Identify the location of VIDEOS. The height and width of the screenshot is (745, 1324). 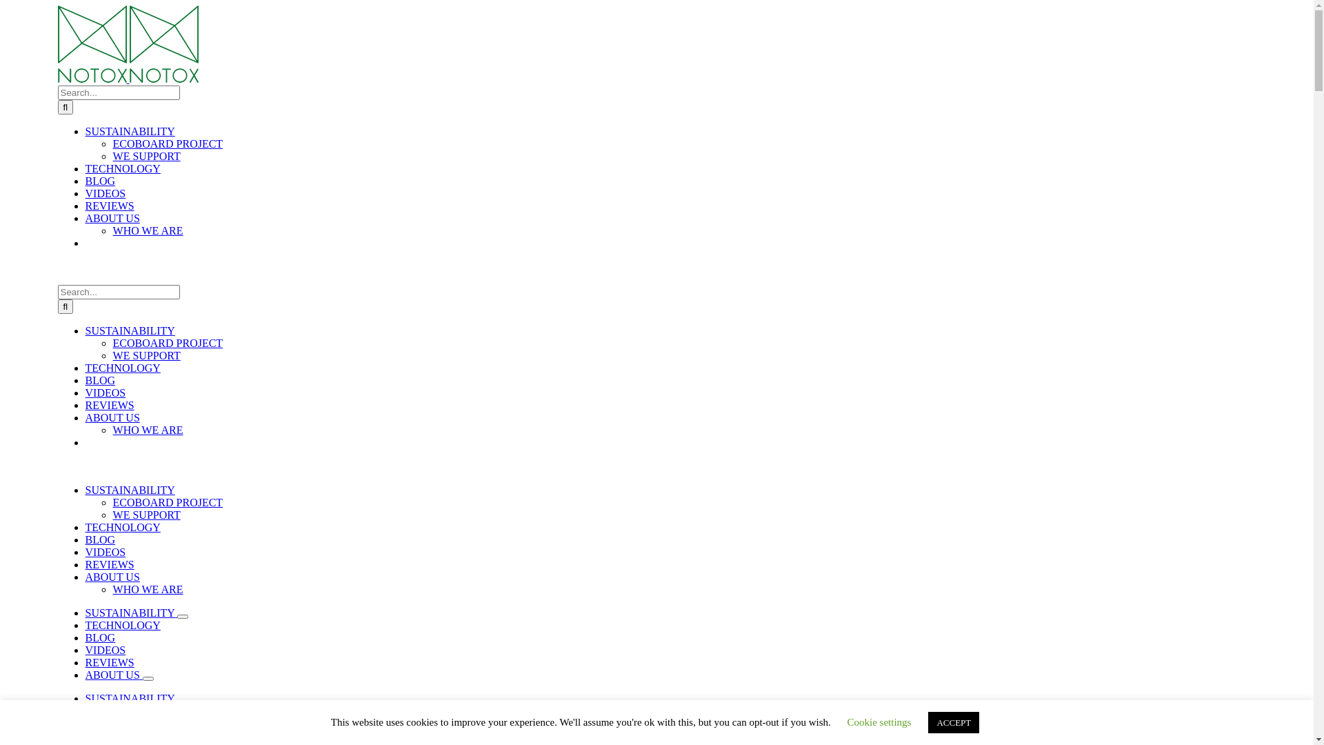
(106, 650).